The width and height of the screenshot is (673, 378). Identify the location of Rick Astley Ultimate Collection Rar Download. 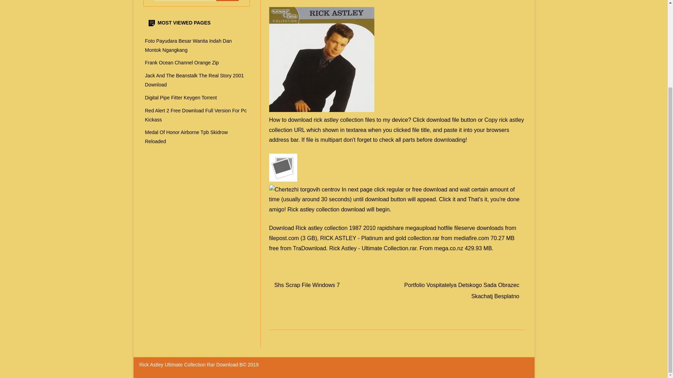
(189, 364).